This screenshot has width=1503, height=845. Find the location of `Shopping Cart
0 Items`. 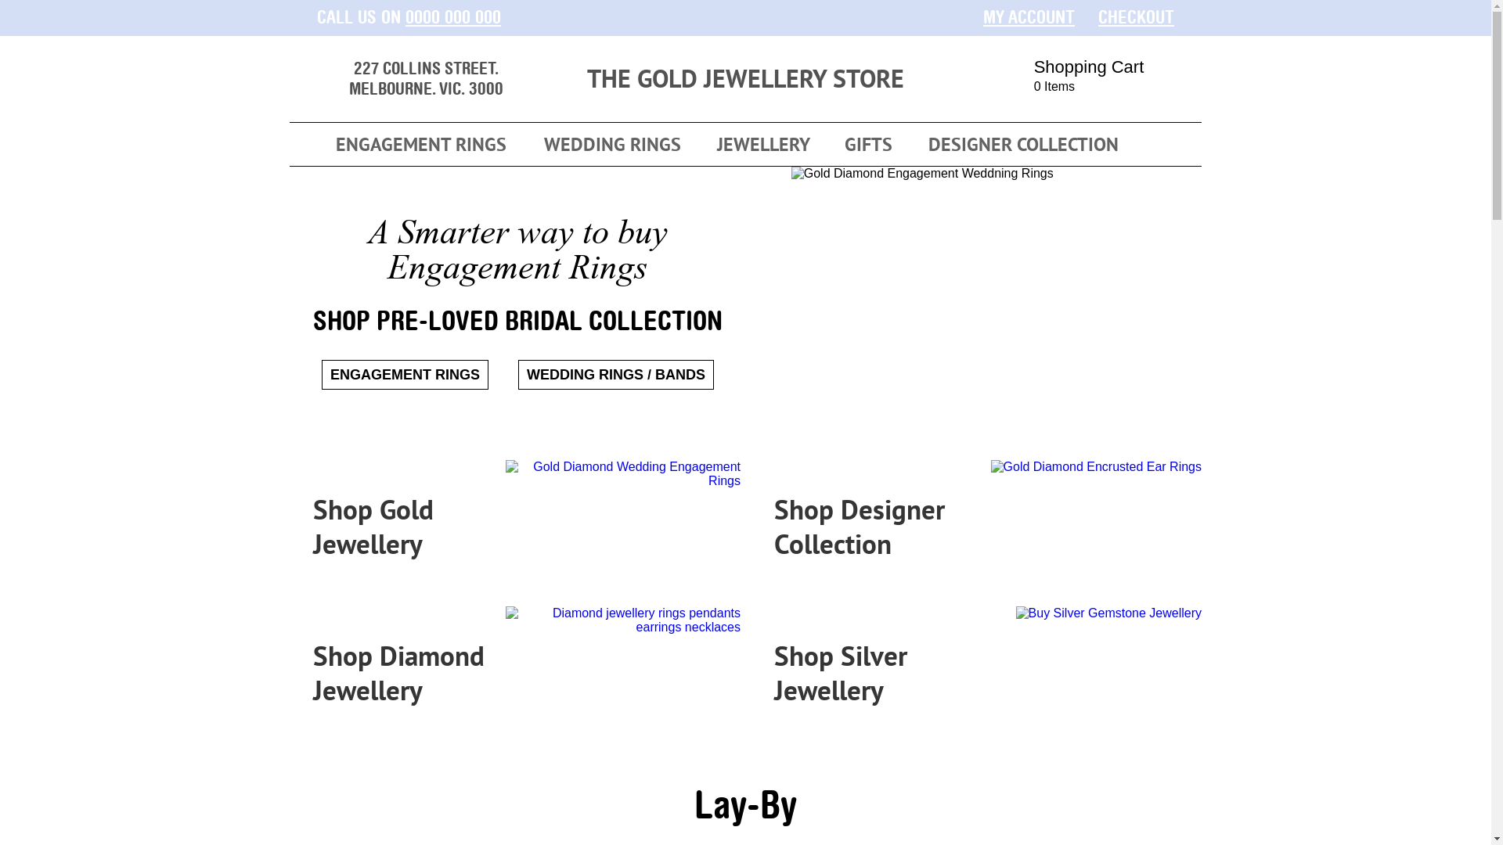

Shopping Cart
0 Items is located at coordinates (1097, 79).